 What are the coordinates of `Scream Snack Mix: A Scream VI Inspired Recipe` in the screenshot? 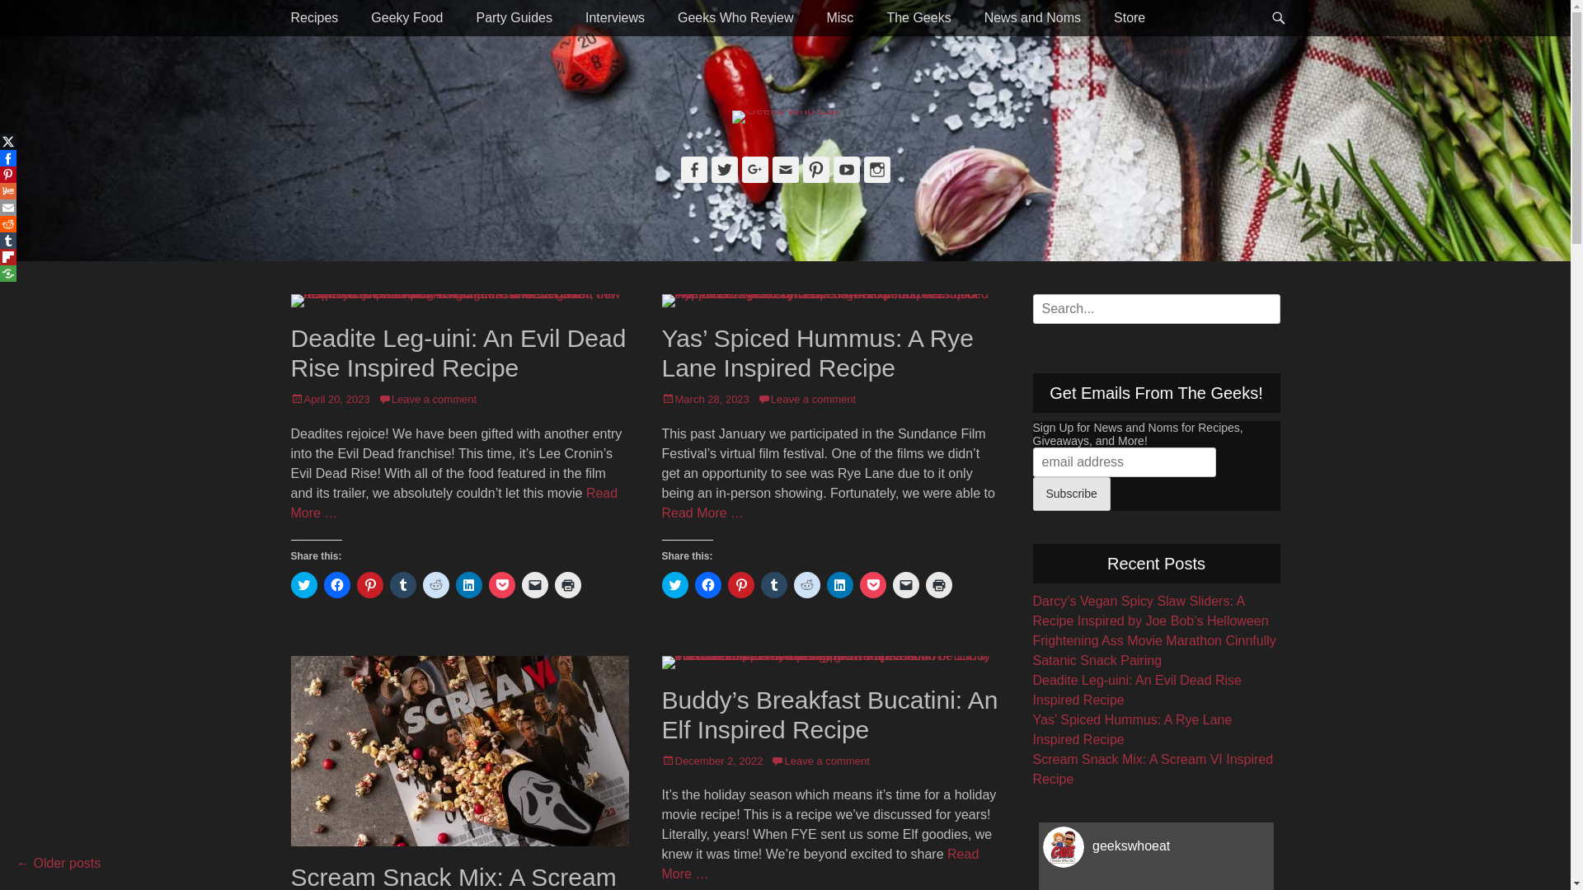 It's located at (1153, 770).